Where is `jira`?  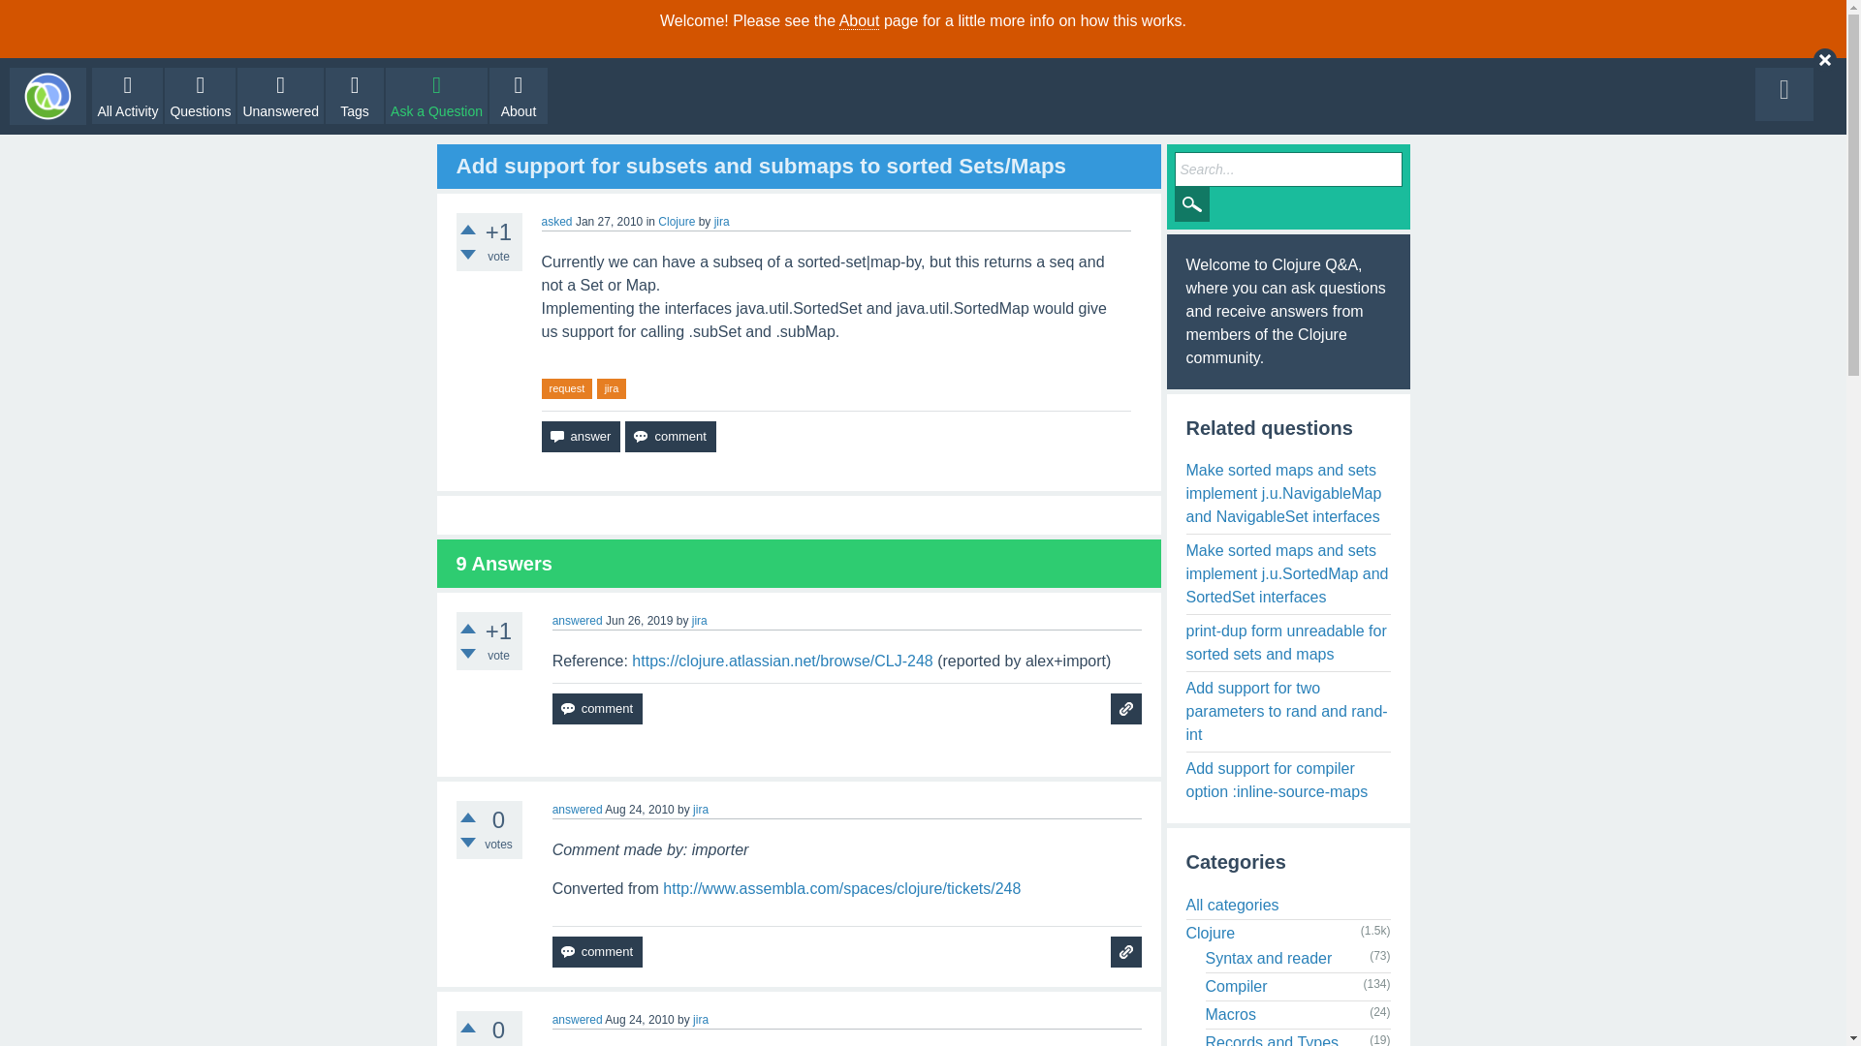
jira is located at coordinates (700, 620).